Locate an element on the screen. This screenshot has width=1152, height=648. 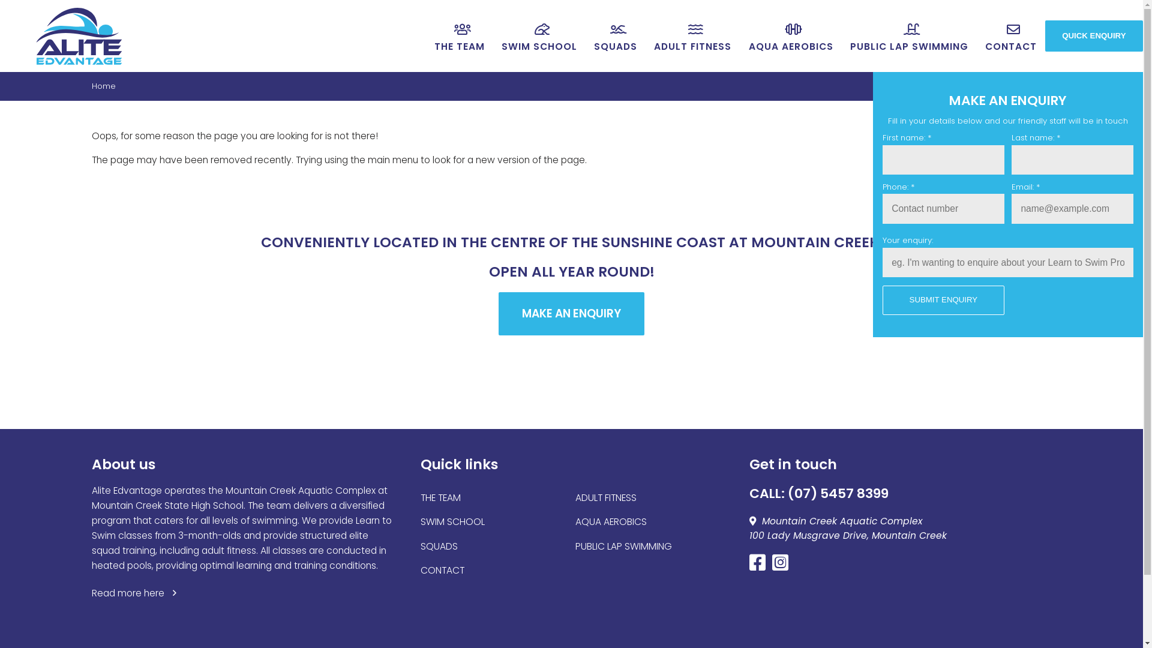
SQUADS is located at coordinates (616, 36).